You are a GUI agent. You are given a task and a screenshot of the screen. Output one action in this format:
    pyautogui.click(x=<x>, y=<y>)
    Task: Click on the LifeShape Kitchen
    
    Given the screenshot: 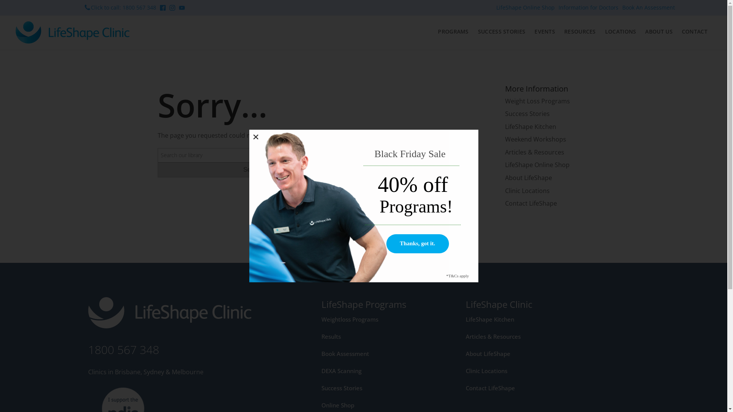 What is the action you would take?
    pyautogui.click(x=530, y=127)
    